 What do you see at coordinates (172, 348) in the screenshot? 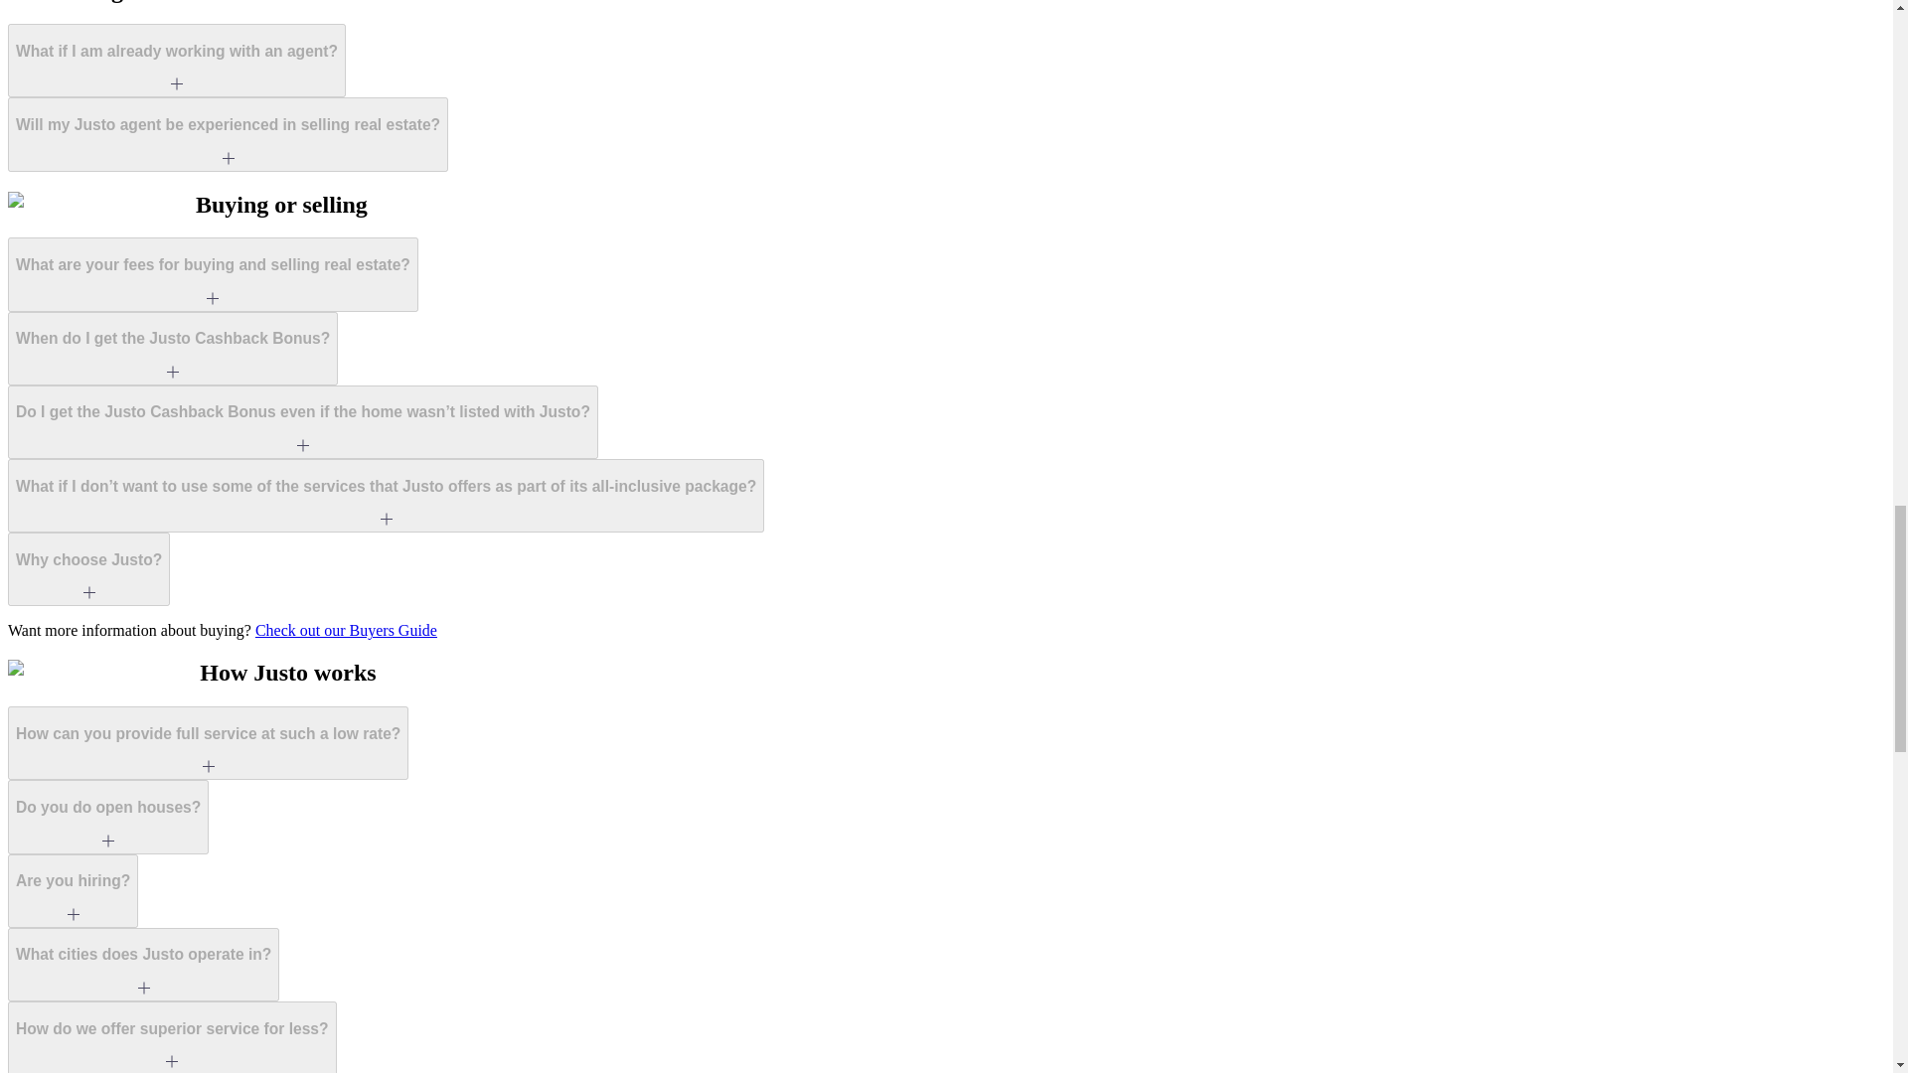
I see `When do I get the Justo Cashback Bonus?` at bounding box center [172, 348].